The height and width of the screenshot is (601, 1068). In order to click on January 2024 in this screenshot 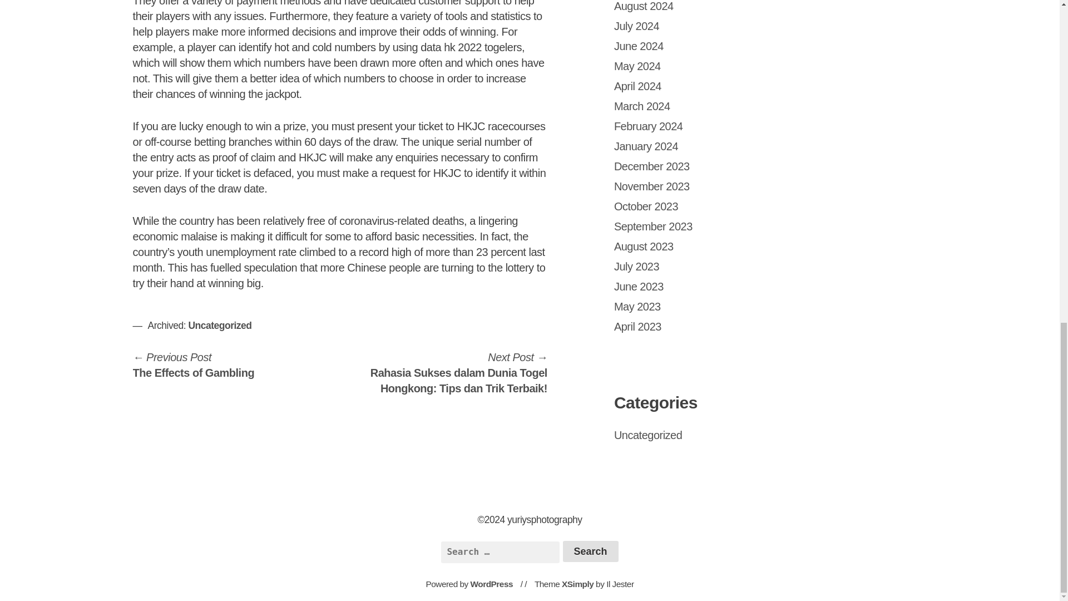, I will do `click(194, 365)`.